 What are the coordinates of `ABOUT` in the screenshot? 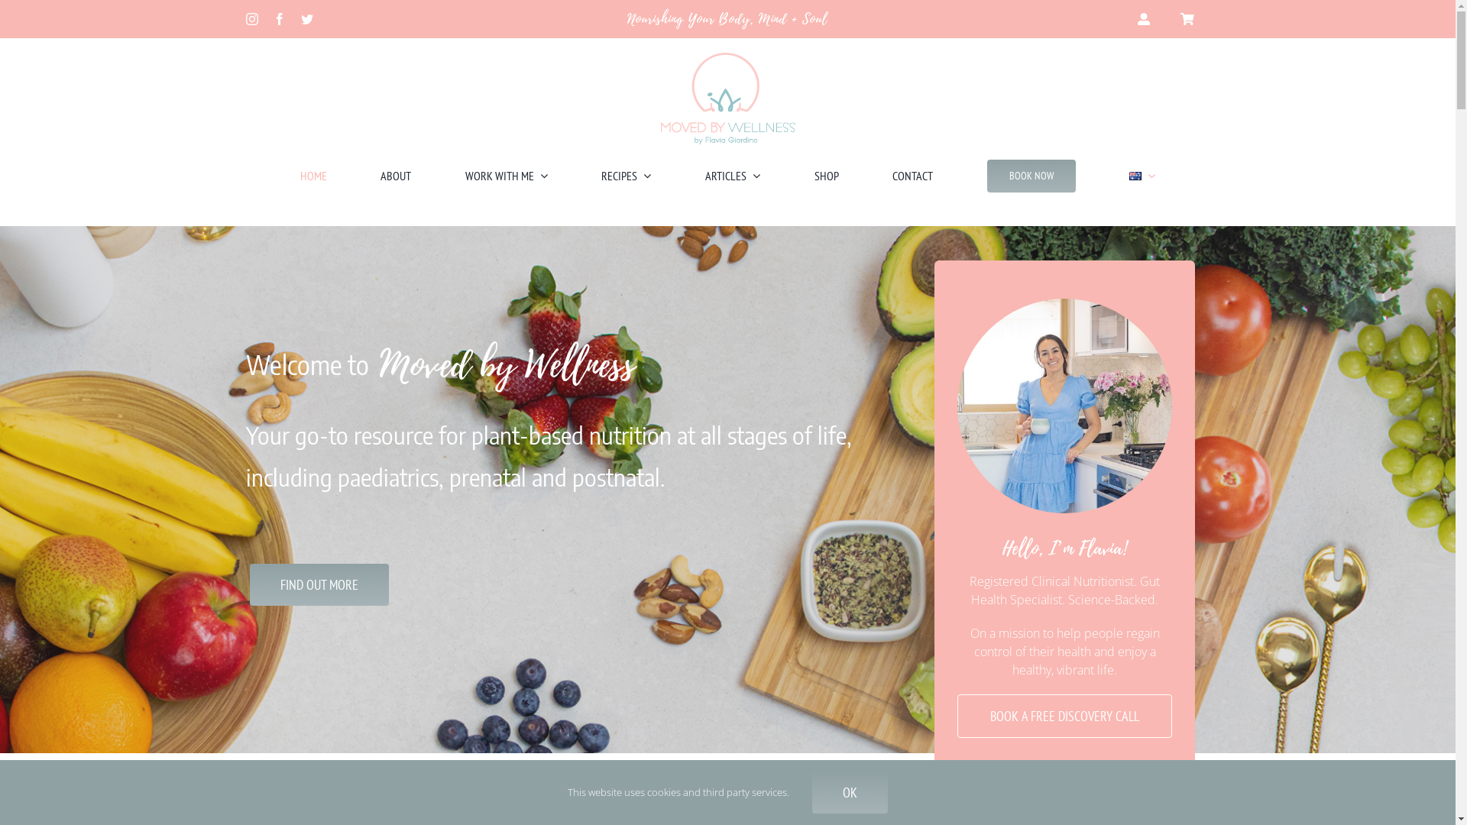 It's located at (396, 176).